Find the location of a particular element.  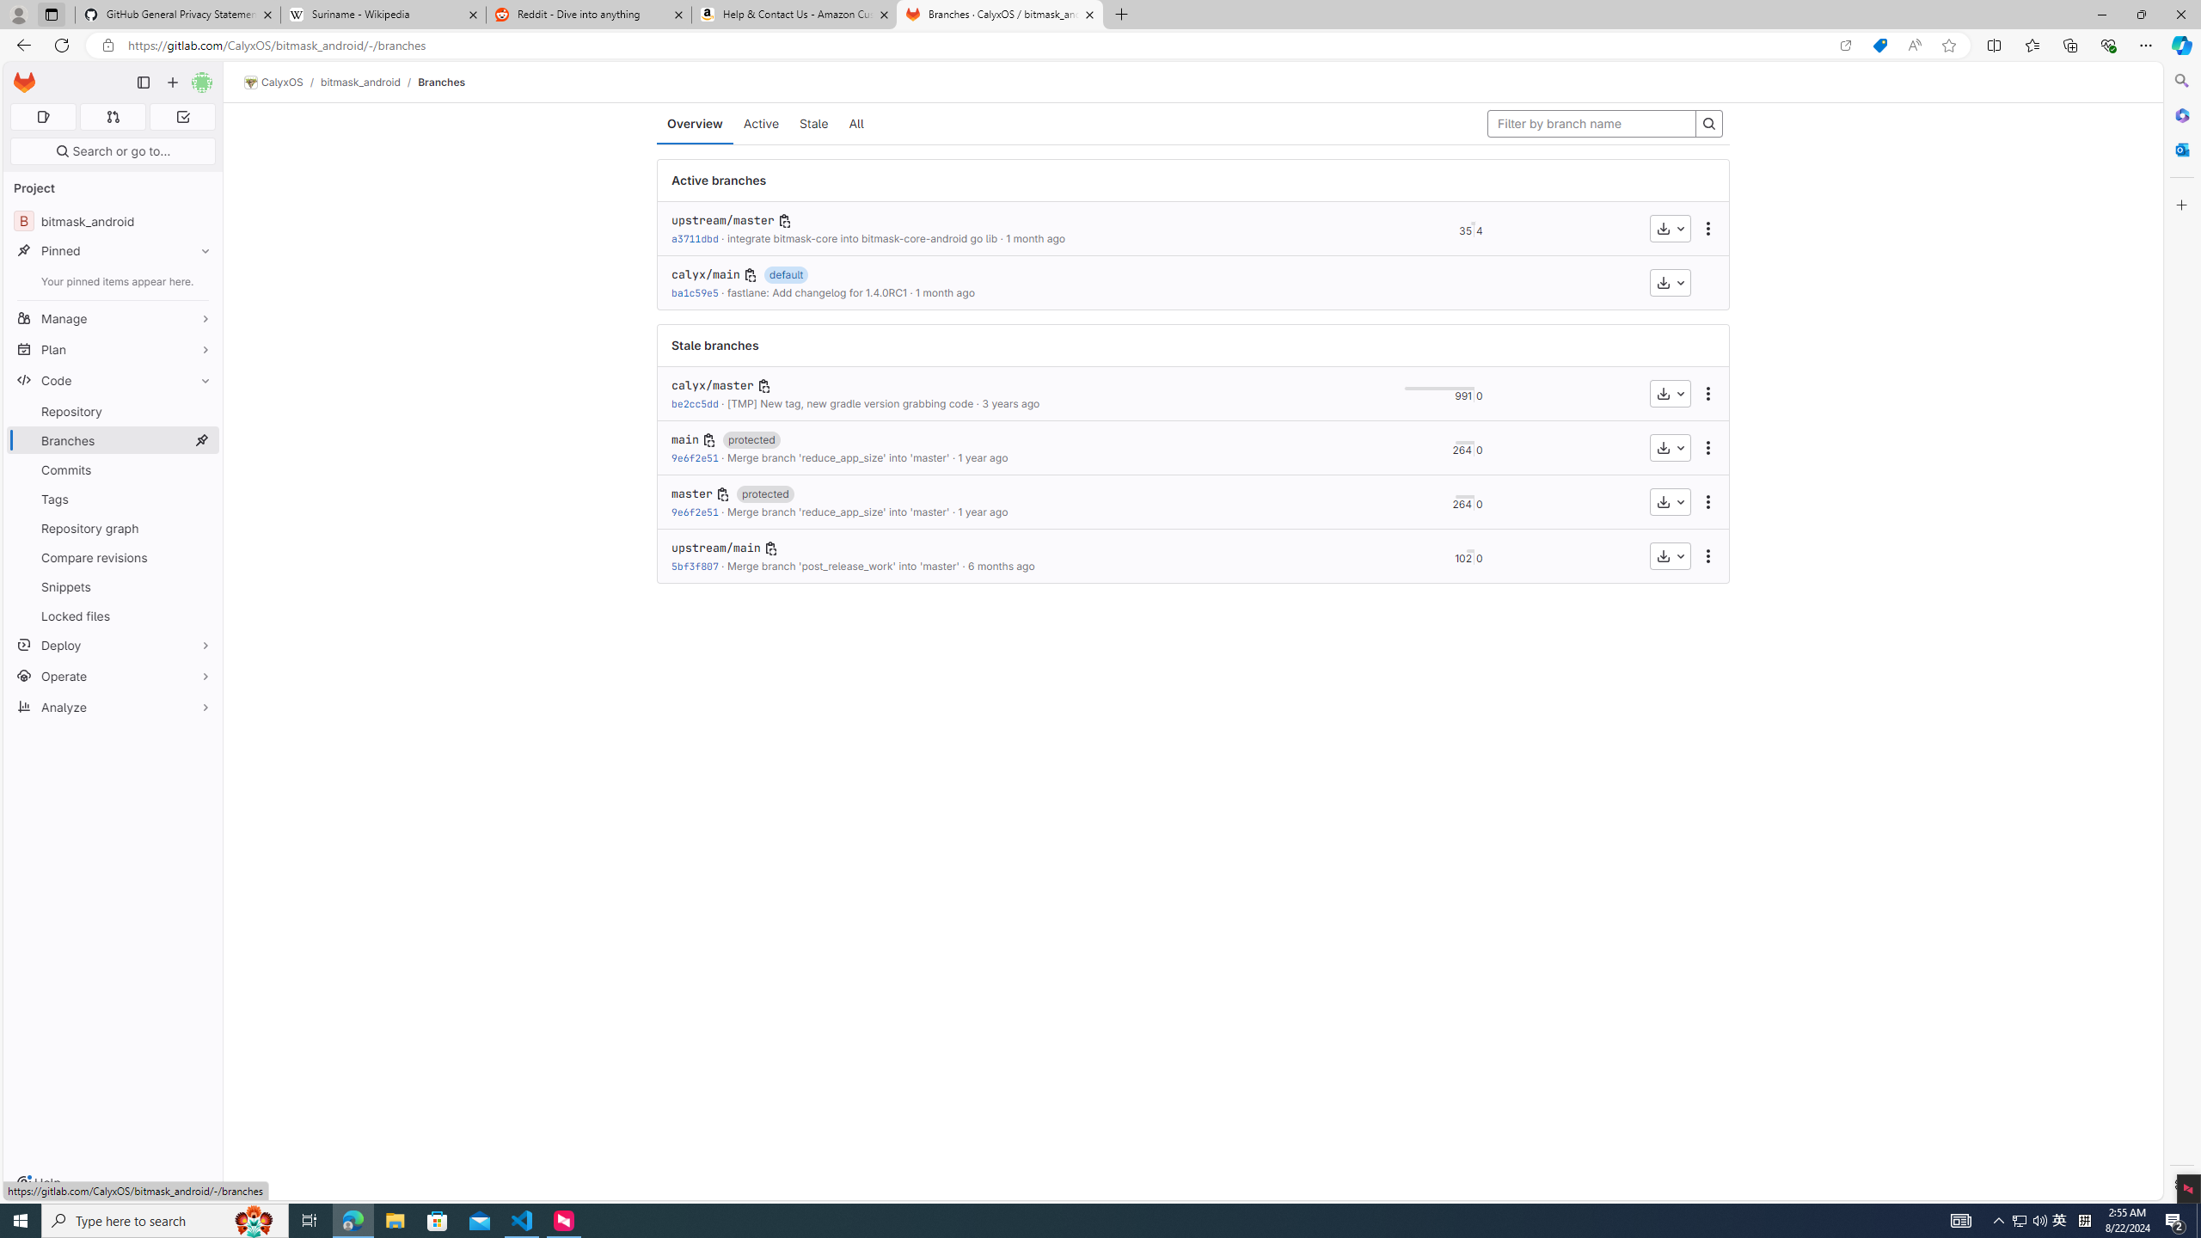

Create new... is located at coordinates (172, 83).